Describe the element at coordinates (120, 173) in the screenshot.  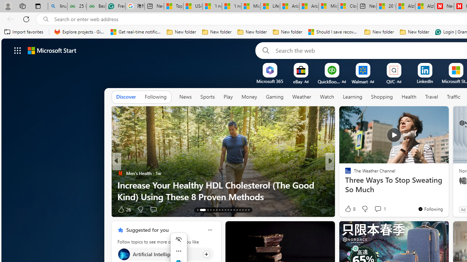
I see `Men's Health` at that location.